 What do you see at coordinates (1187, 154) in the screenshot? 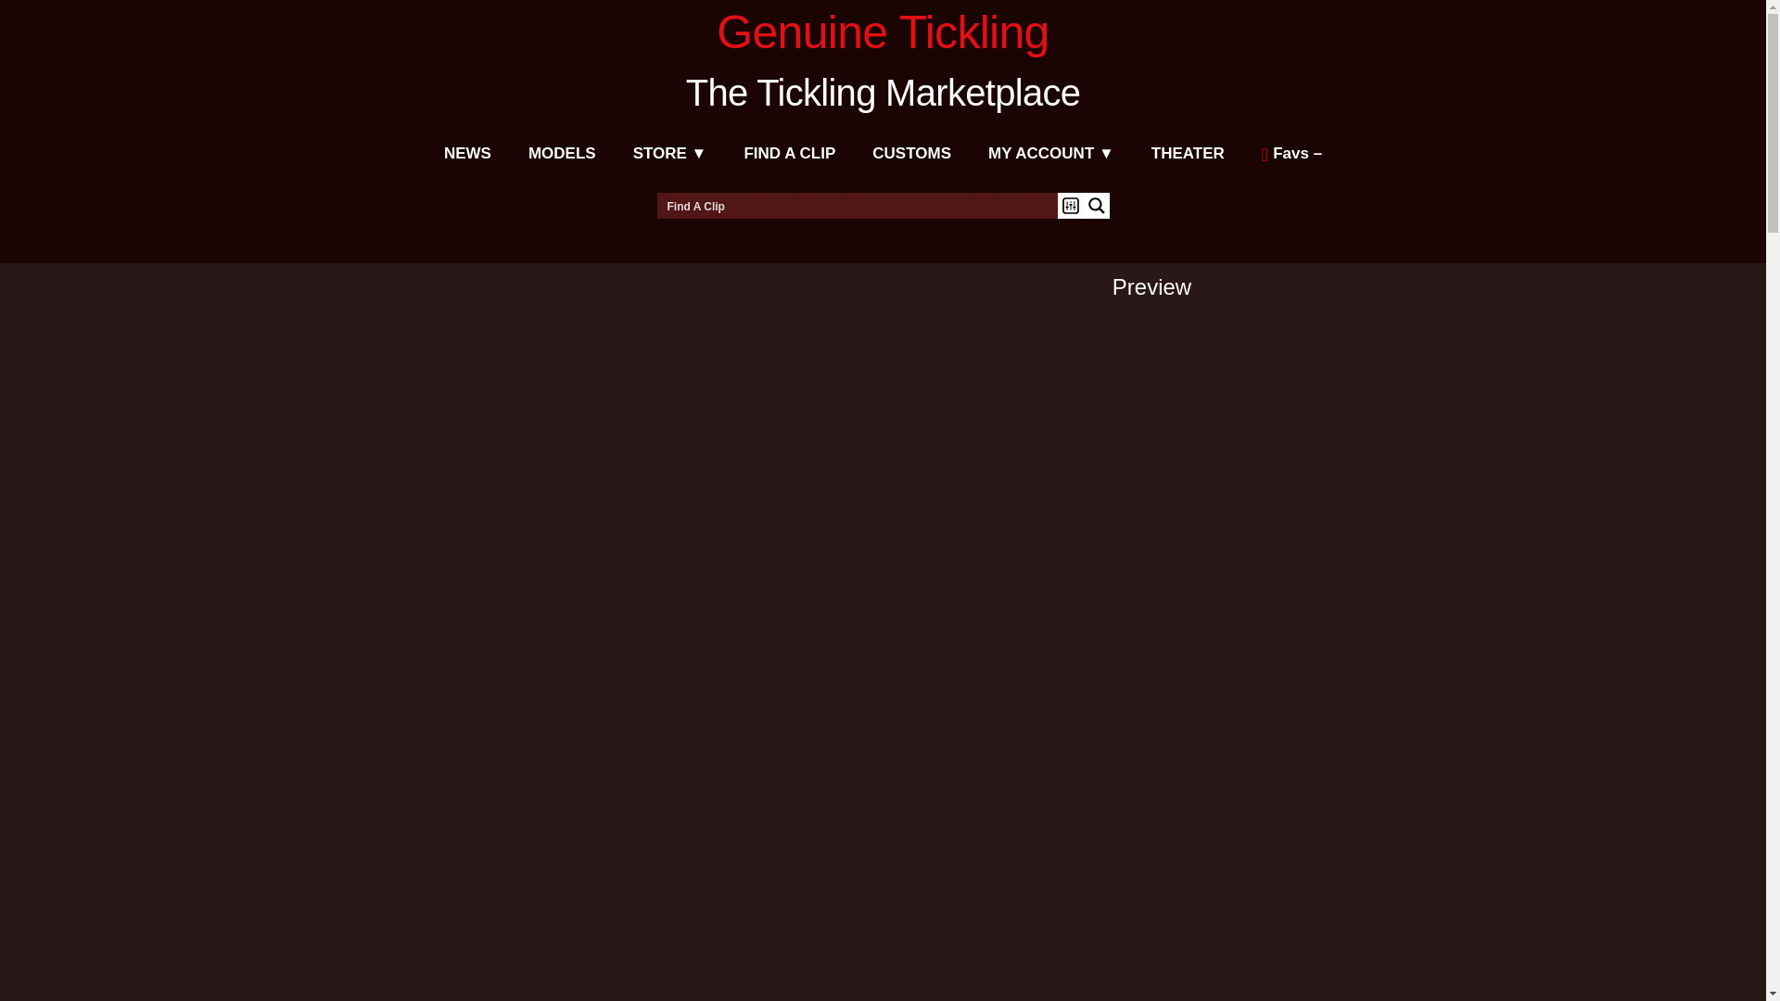
I see `THEATER` at bounding box center [1187, 154].